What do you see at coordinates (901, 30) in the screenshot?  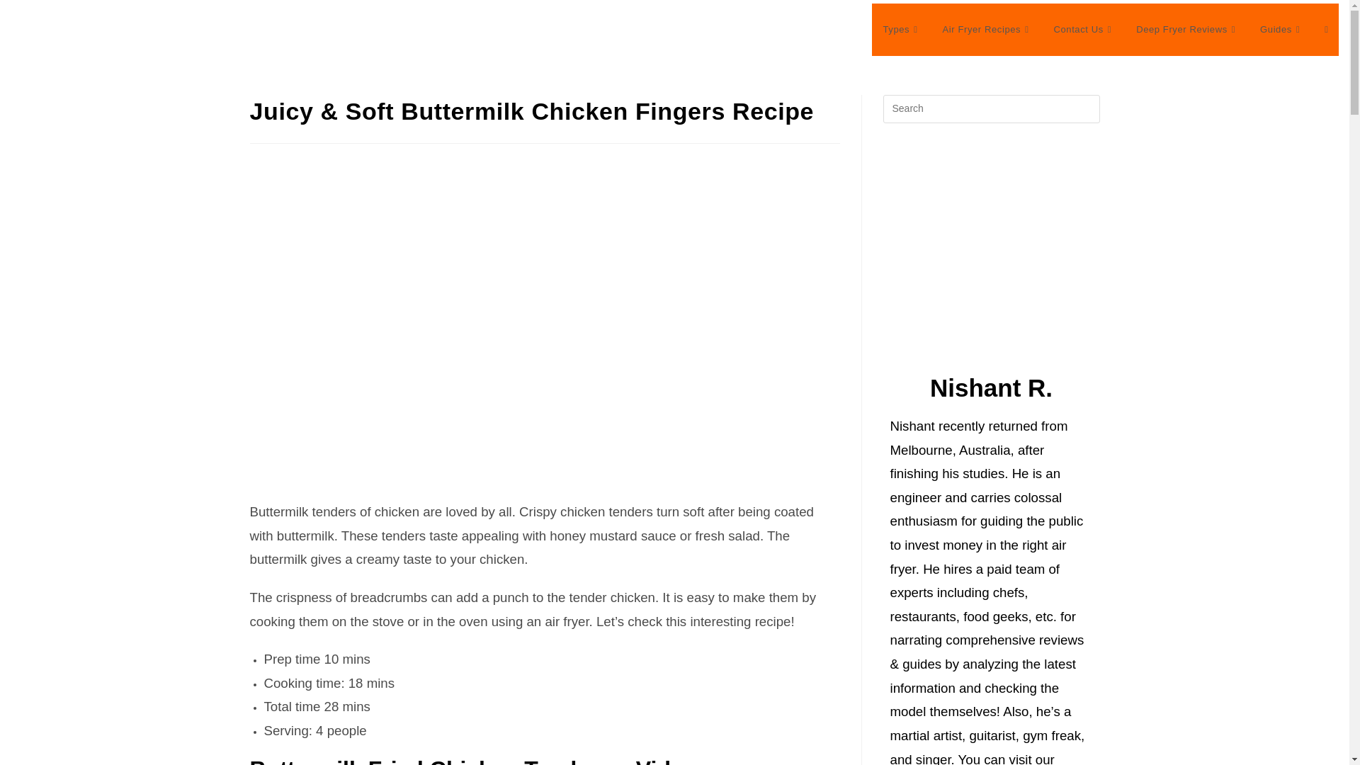 I see `Types` at bounding box center [901, 30].